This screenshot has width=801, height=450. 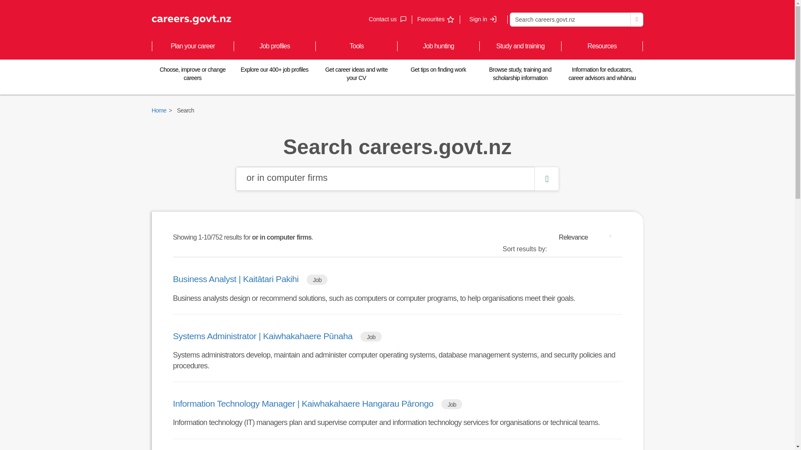 What do you see at coordinates (385, 178) in the screenshot?
I see `or in computer firms` at bounding box center [385, 178].